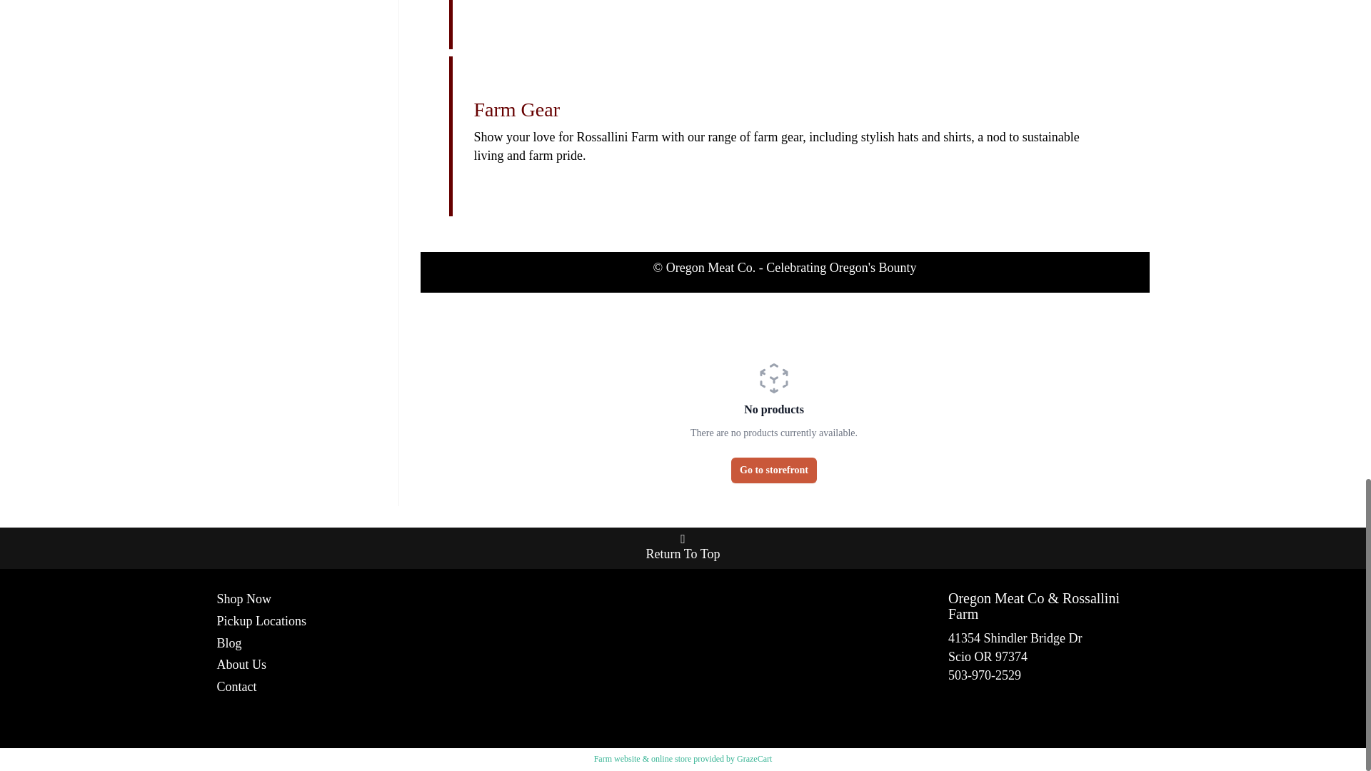 The width and height of the screenshot is (1371, 771). I want to click on About Us, so click(317, 667).